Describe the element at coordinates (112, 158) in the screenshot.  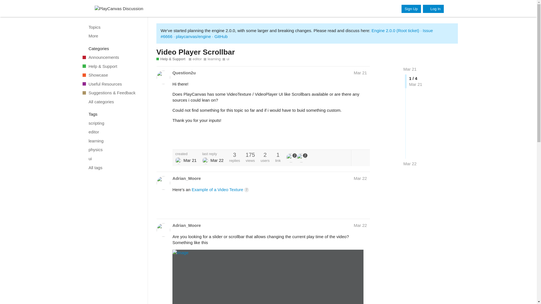
I see `ui` at that location.